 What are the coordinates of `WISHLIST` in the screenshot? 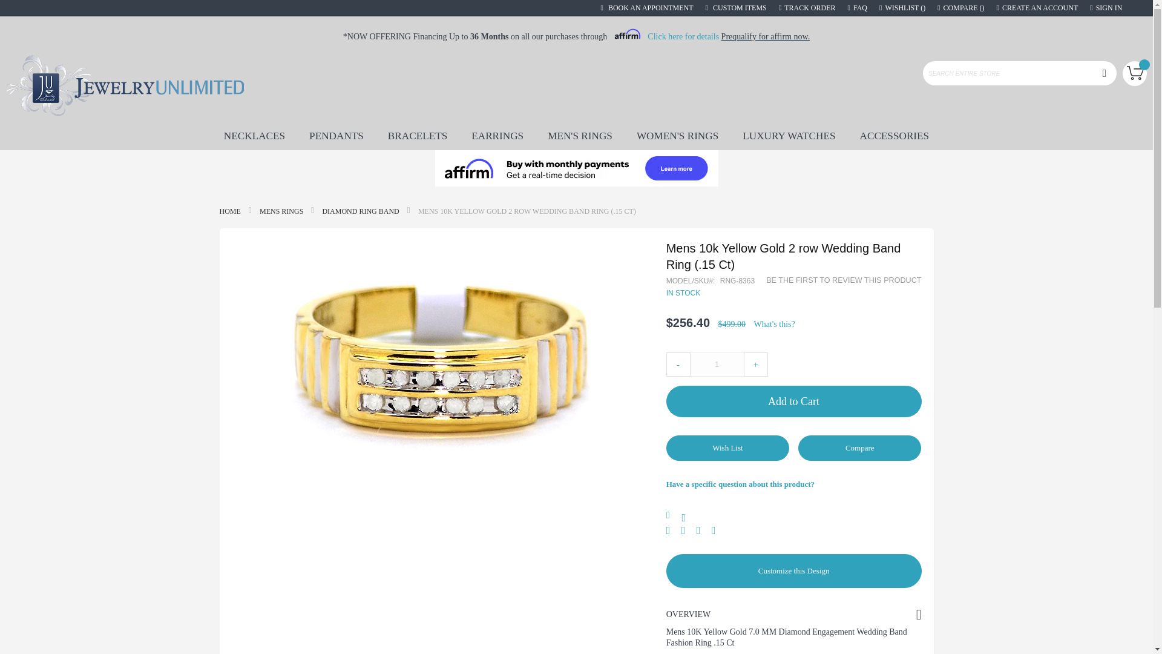 It's located at (902, 7).